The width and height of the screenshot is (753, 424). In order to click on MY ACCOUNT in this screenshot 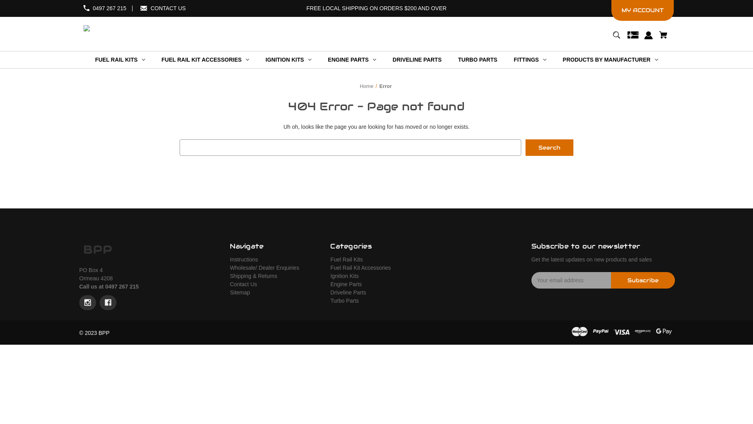, I will do `click(642, 10)`.